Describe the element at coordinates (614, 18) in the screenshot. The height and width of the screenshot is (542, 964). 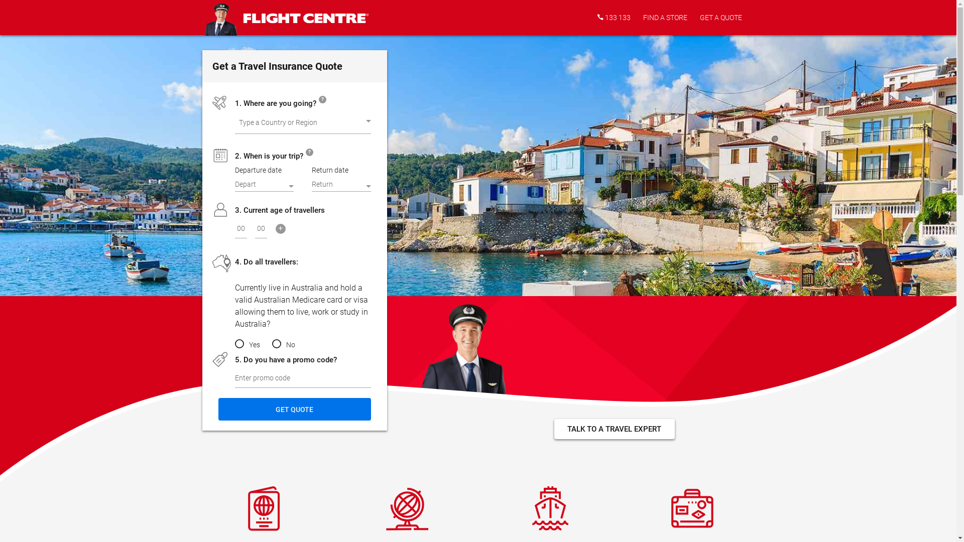
I see `133 133` at that location.